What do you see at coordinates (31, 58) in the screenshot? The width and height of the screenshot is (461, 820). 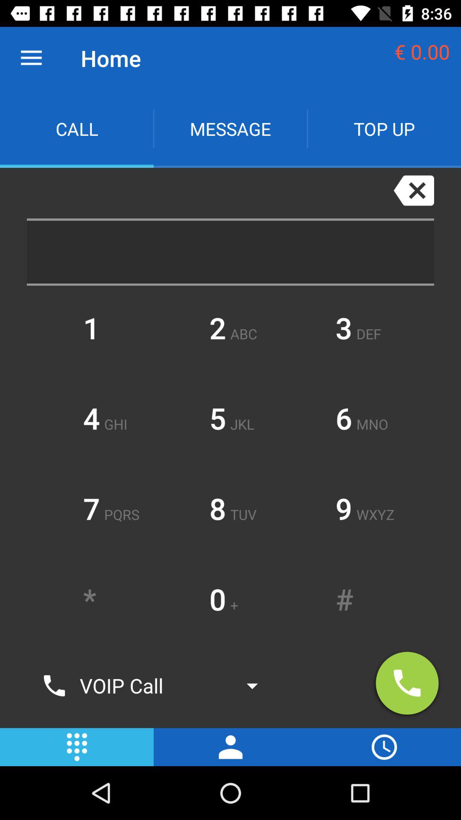 I see `choose the item to the left of the home icon` at bounding box center [31, 58].